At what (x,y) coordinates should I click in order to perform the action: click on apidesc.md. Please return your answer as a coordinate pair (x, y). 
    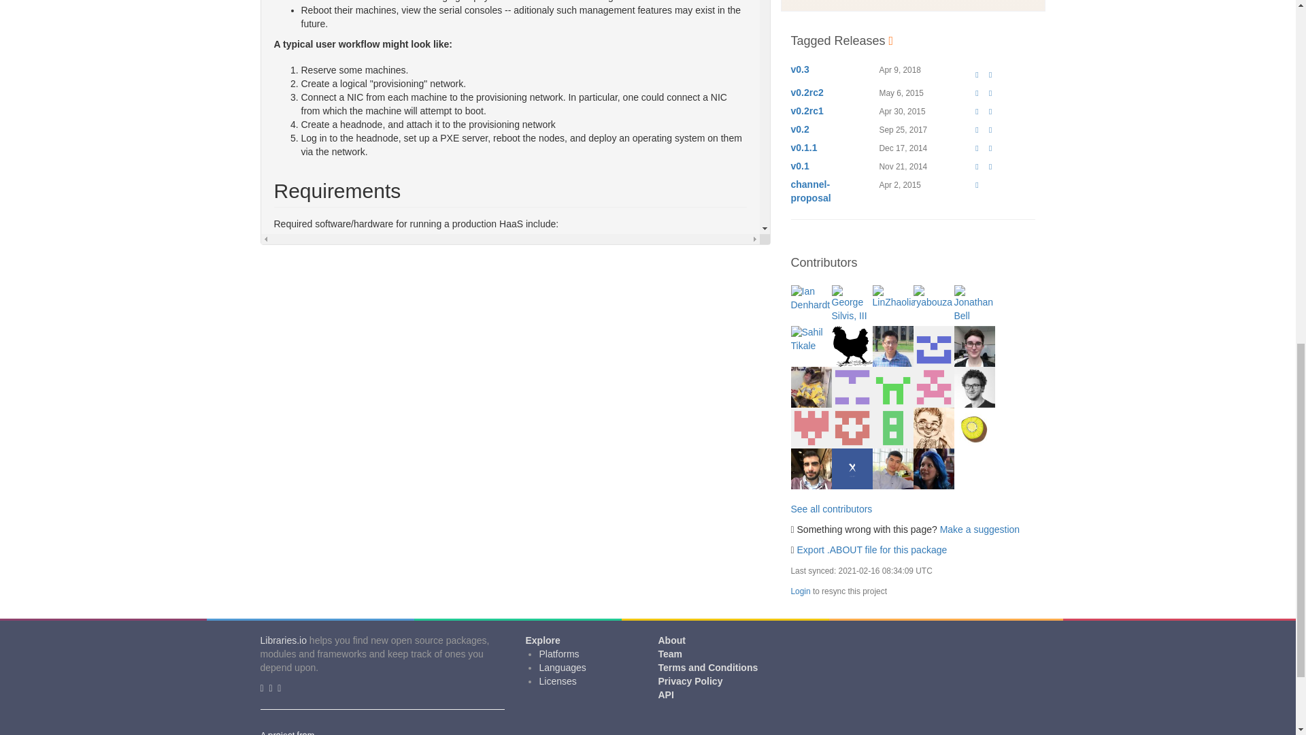
    Looking at the image, I should click on (325, 686).